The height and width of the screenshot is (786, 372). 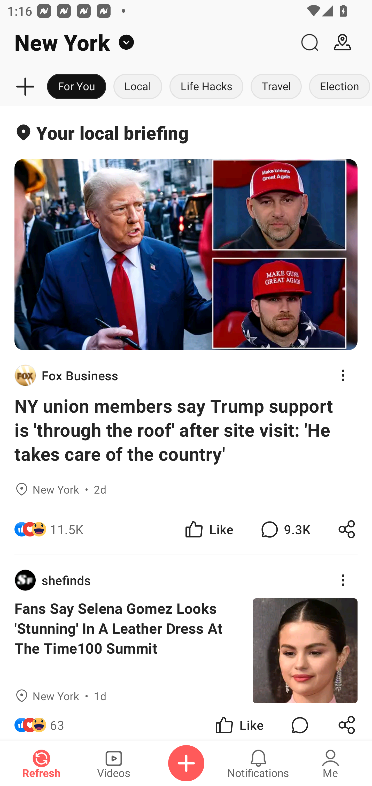 What do you see at coordinates (114, 763) in the screenshot?
I see `Videos` at bounding box center [114, 763].